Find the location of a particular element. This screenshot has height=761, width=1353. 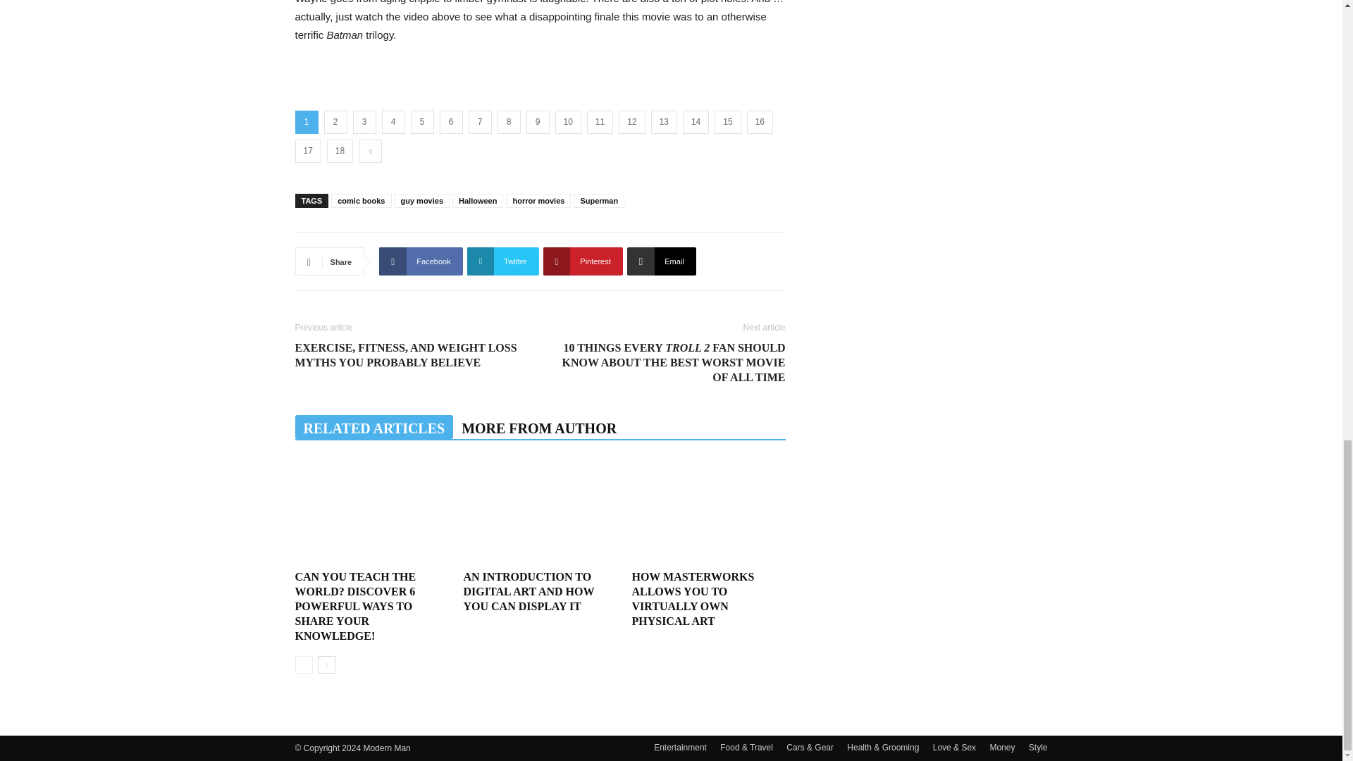

How Masterworks Allows You to Virtually Own Physical Art is located at coordinates (708, 512).